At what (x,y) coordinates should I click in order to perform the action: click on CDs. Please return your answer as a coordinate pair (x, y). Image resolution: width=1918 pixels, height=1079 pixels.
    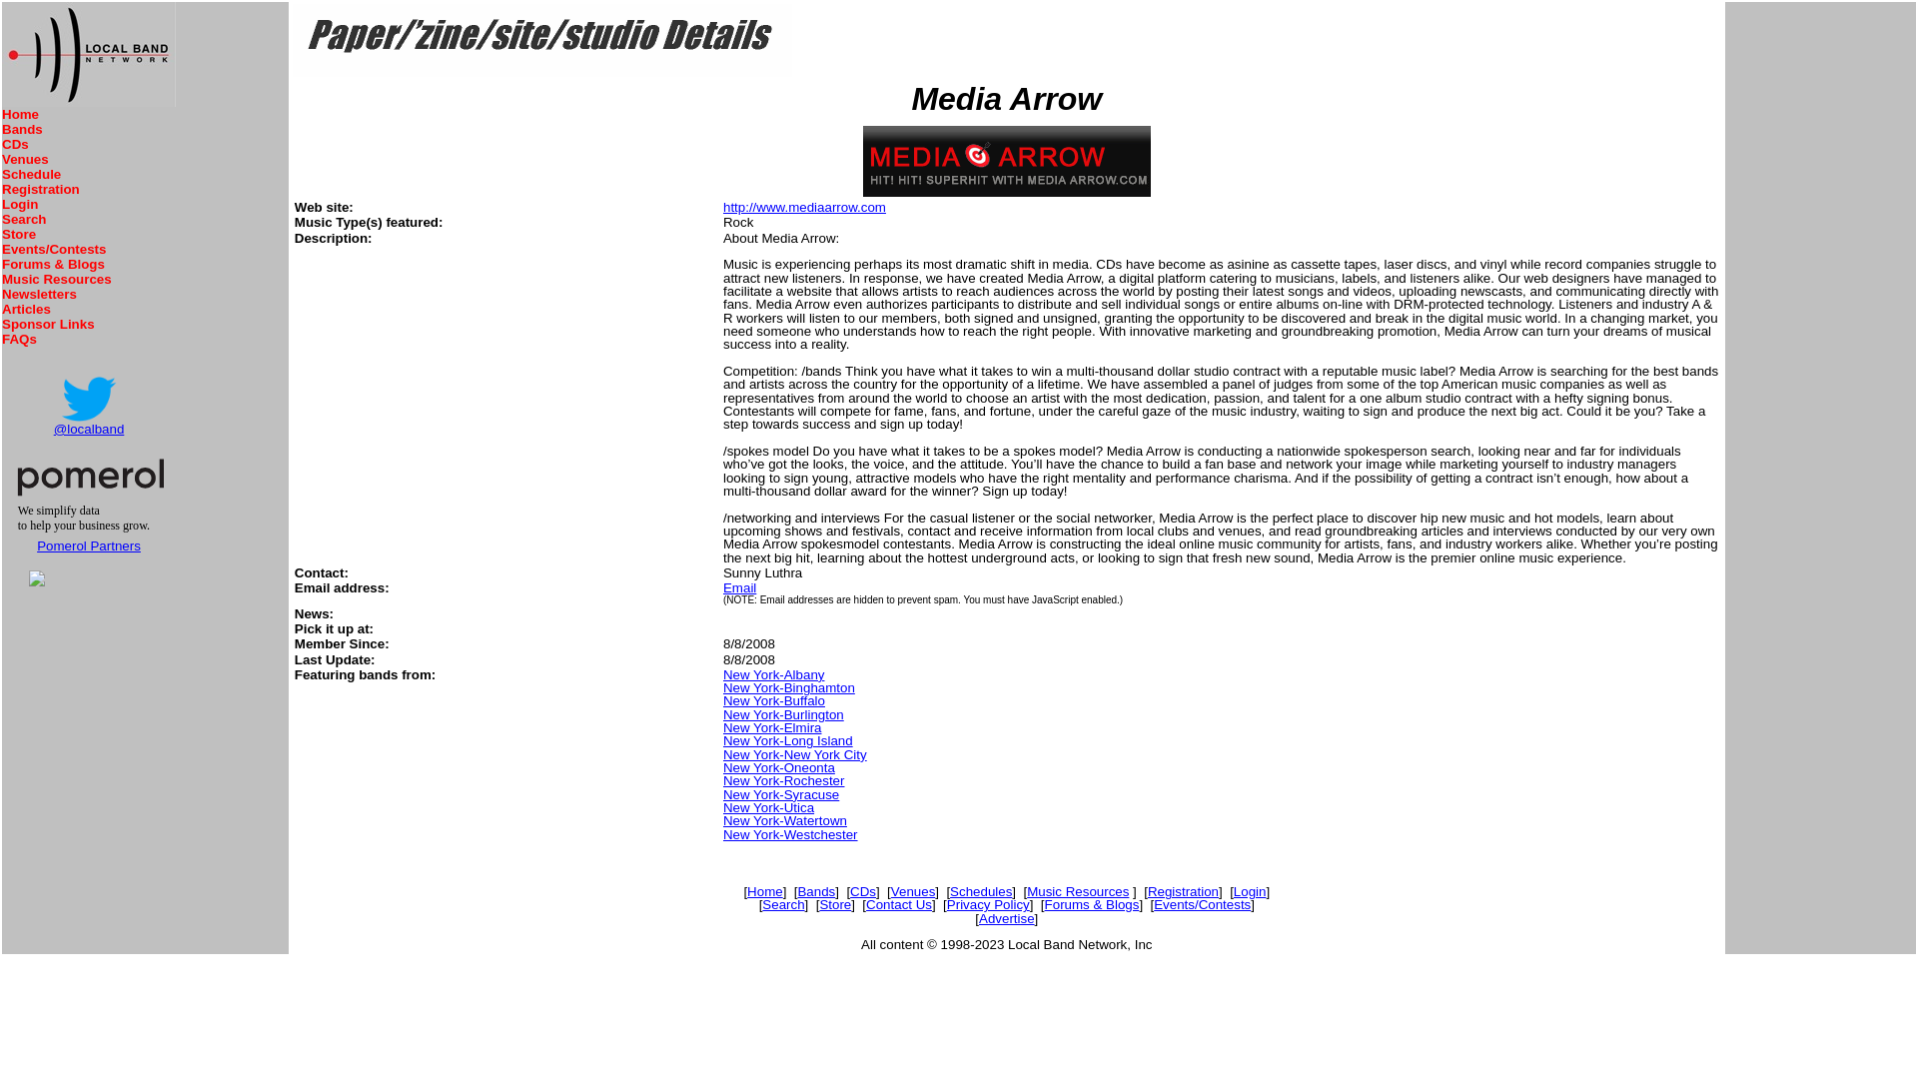
    Looking at the image, I should click on (14, 144).